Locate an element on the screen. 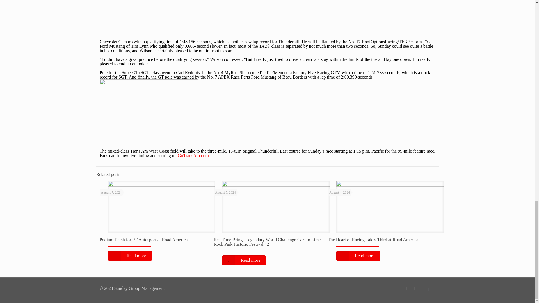 The height and width of the screenshot is (303, 539). The Heart of Racing Takes Third at Road America is located at coordinates (373, 240).